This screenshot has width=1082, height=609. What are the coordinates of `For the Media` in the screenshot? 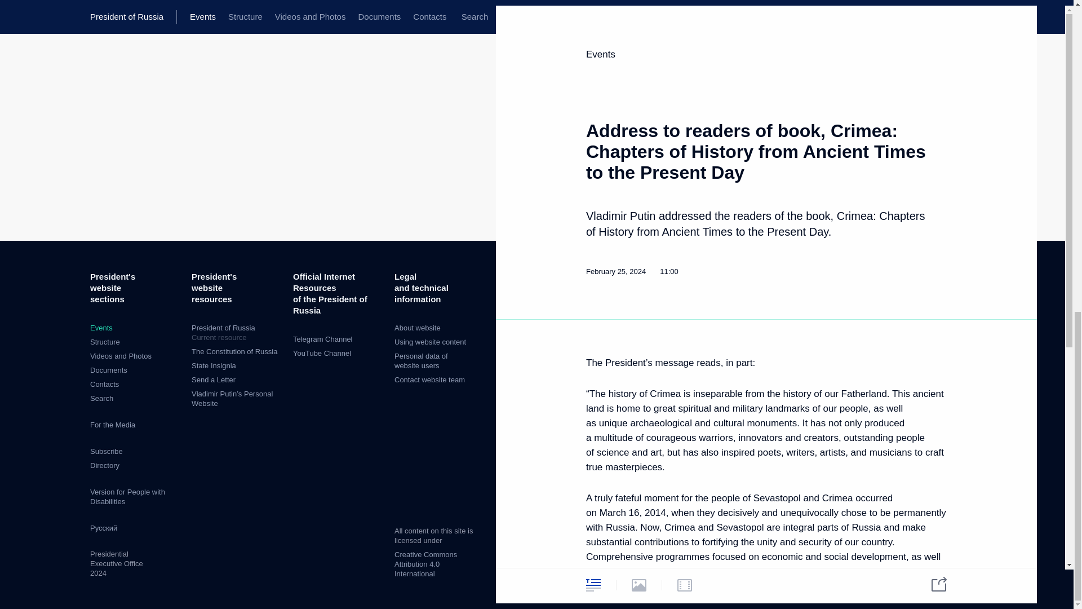 It's located at (104, 384).